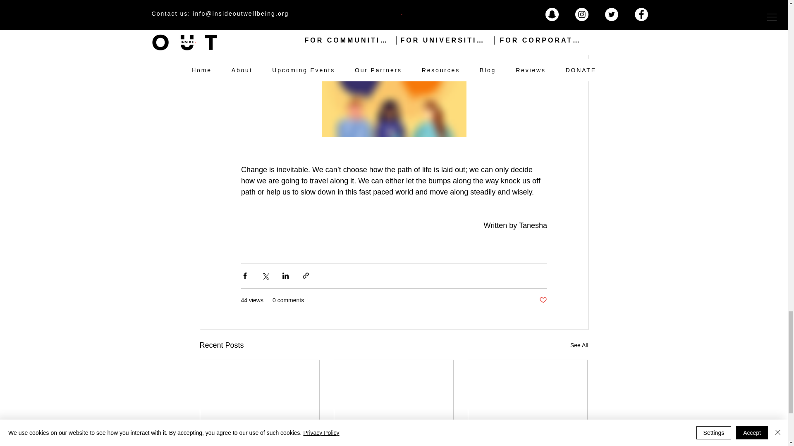  Describe the element at coordinates (543, 300) in the screenshot. I see `Post not marked as liked` at that location.